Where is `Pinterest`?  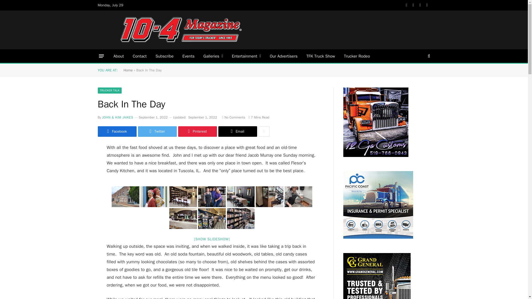
Pinterest is located at coordinates (197, 131).